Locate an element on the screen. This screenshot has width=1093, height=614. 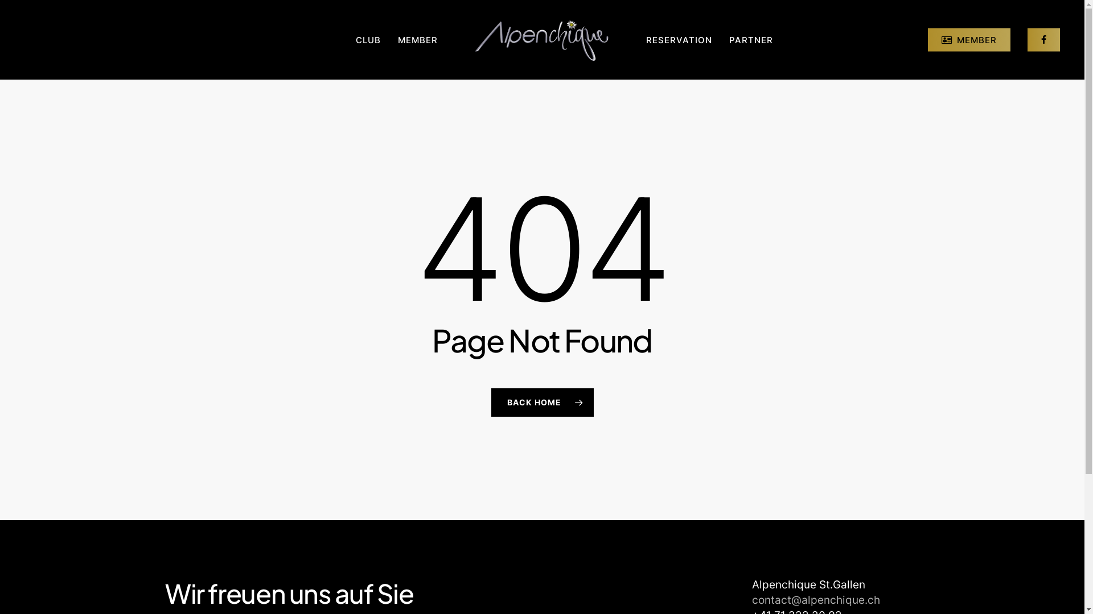
BACK HOME is located at coordinates (542, 402).